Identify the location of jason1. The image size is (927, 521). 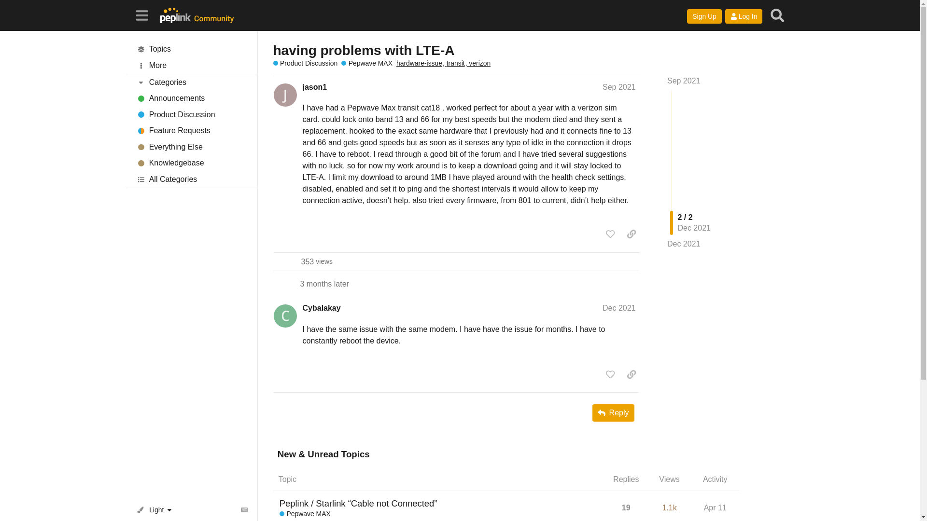
(314, 87).